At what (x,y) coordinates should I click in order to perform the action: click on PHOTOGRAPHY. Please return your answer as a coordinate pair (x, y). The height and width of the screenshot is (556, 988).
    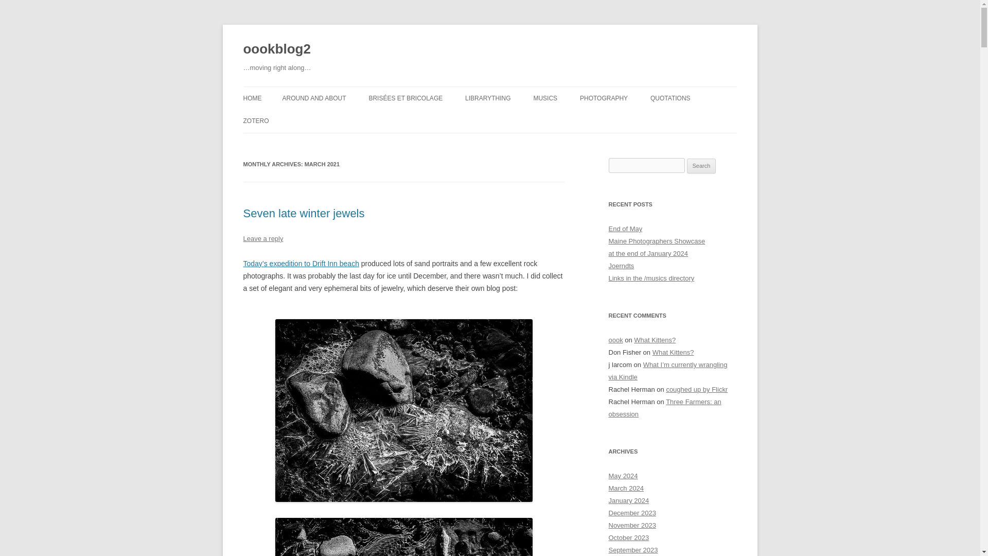
    Looking at the image, I should click on (604, 98).